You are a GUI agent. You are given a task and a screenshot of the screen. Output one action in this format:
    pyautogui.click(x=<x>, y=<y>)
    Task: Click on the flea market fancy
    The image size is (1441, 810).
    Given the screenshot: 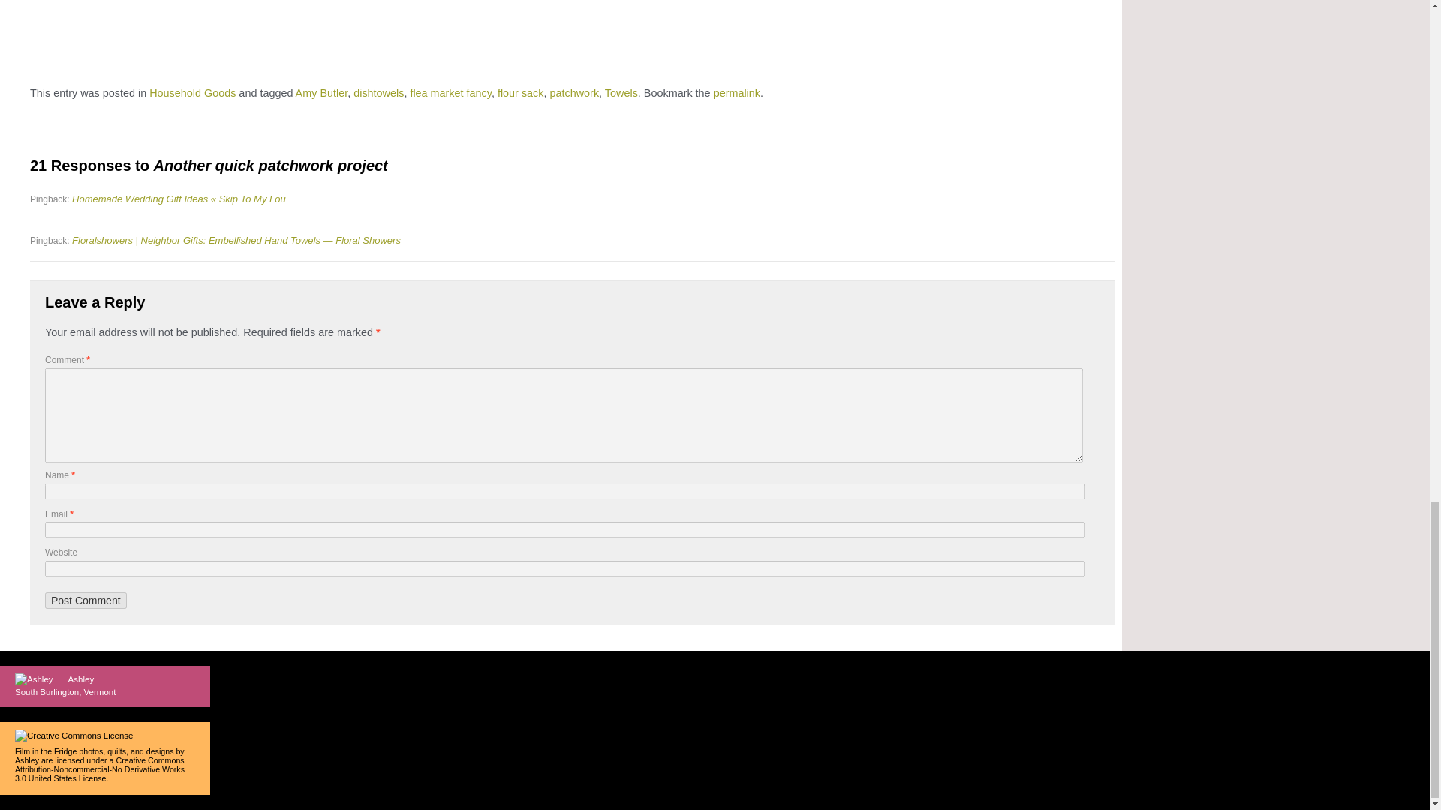 What is the action you would take?
    pyautogui.click(x=450, y=92)
    